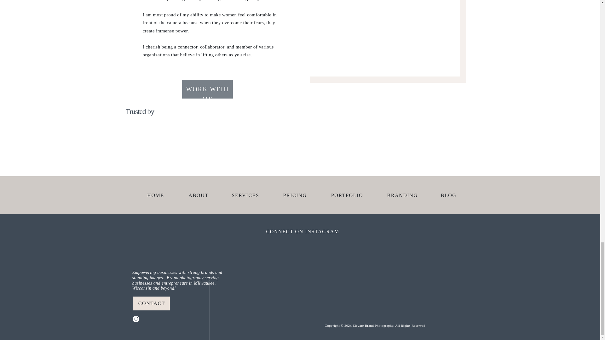 The image size is (605, 340). Describe the element at coordinates (402, 195) in the screenshot. I see `BRANDING` at that location.